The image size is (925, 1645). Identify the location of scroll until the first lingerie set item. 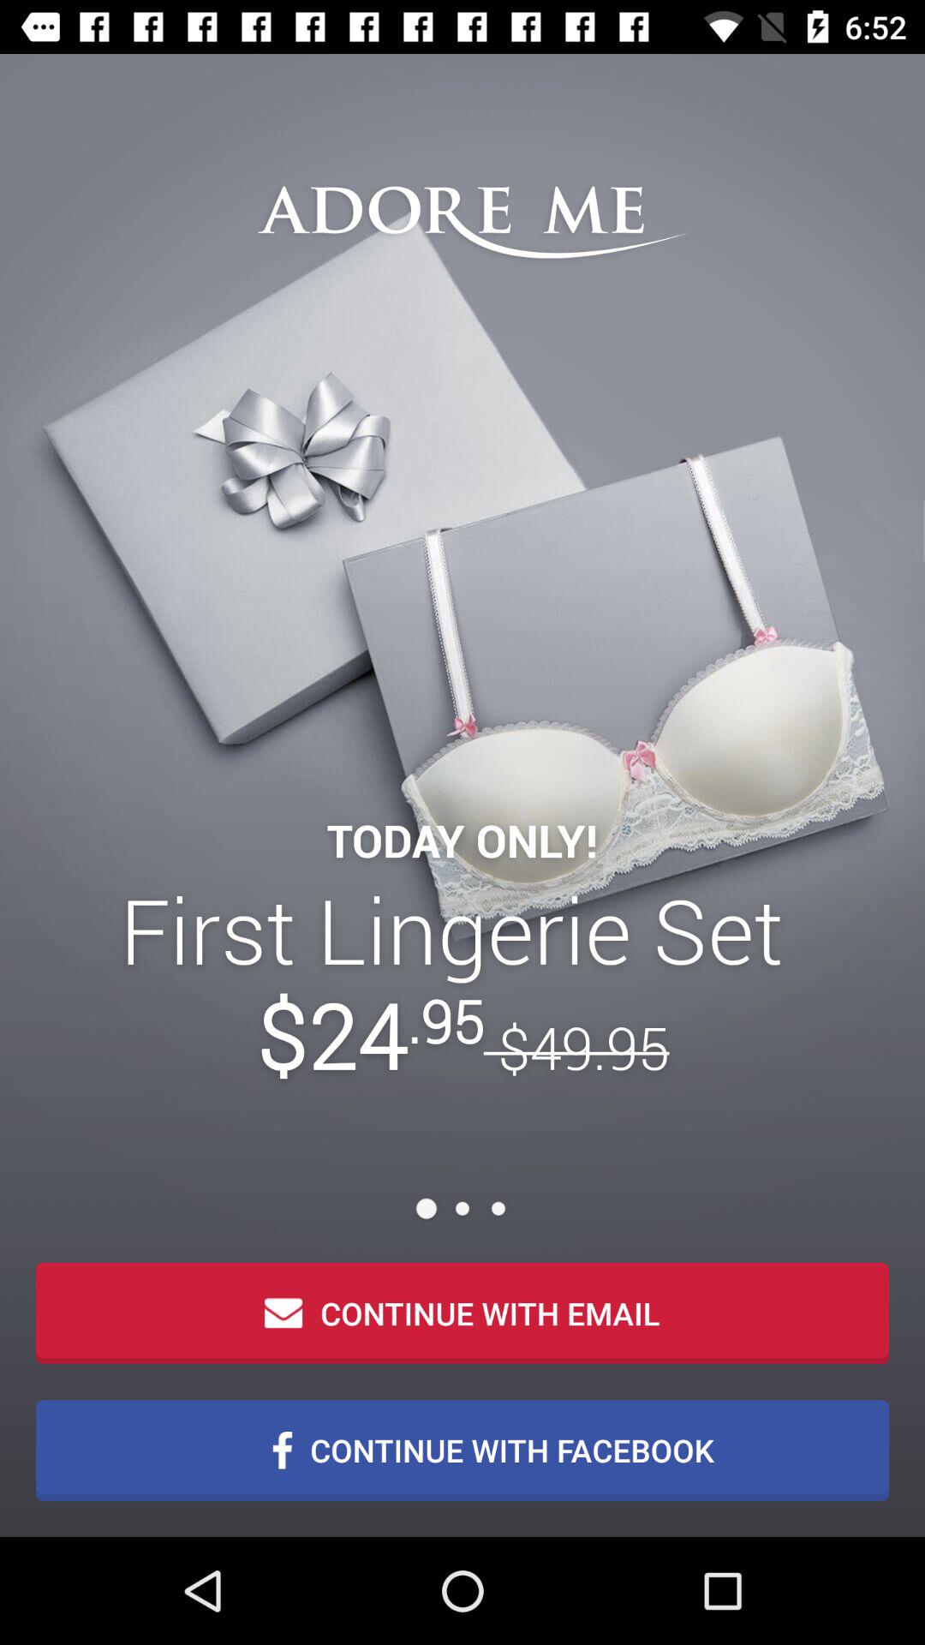
(462, 982).